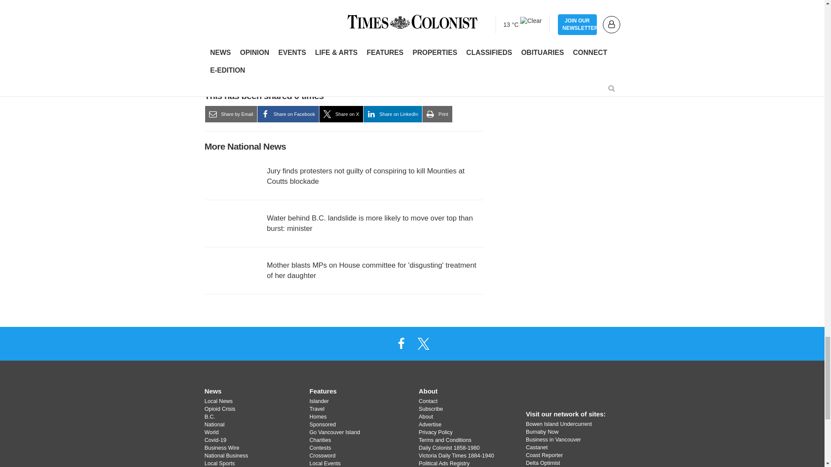  I want to click on X, so click(423, 343).